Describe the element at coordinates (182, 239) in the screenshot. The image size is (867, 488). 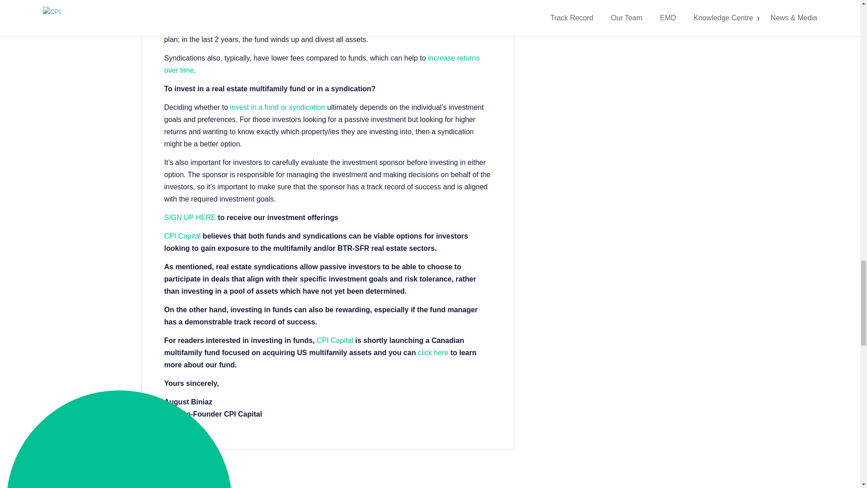
I see `CPI Capital` at that location.